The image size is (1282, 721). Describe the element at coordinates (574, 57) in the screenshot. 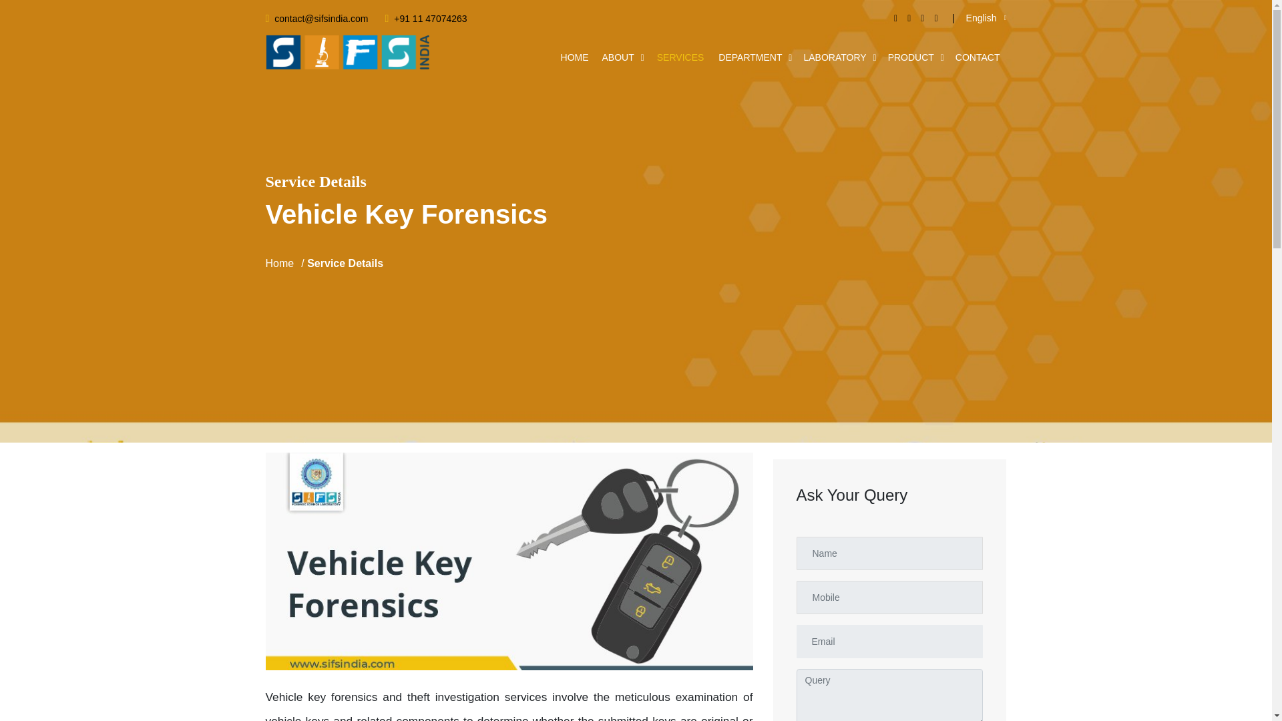

I see `HOME` at that location.